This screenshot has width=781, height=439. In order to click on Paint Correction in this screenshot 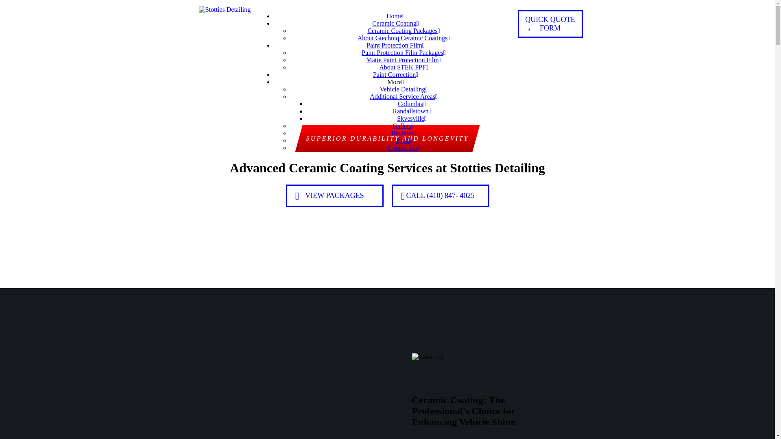, I will do `click(395, 74)`.